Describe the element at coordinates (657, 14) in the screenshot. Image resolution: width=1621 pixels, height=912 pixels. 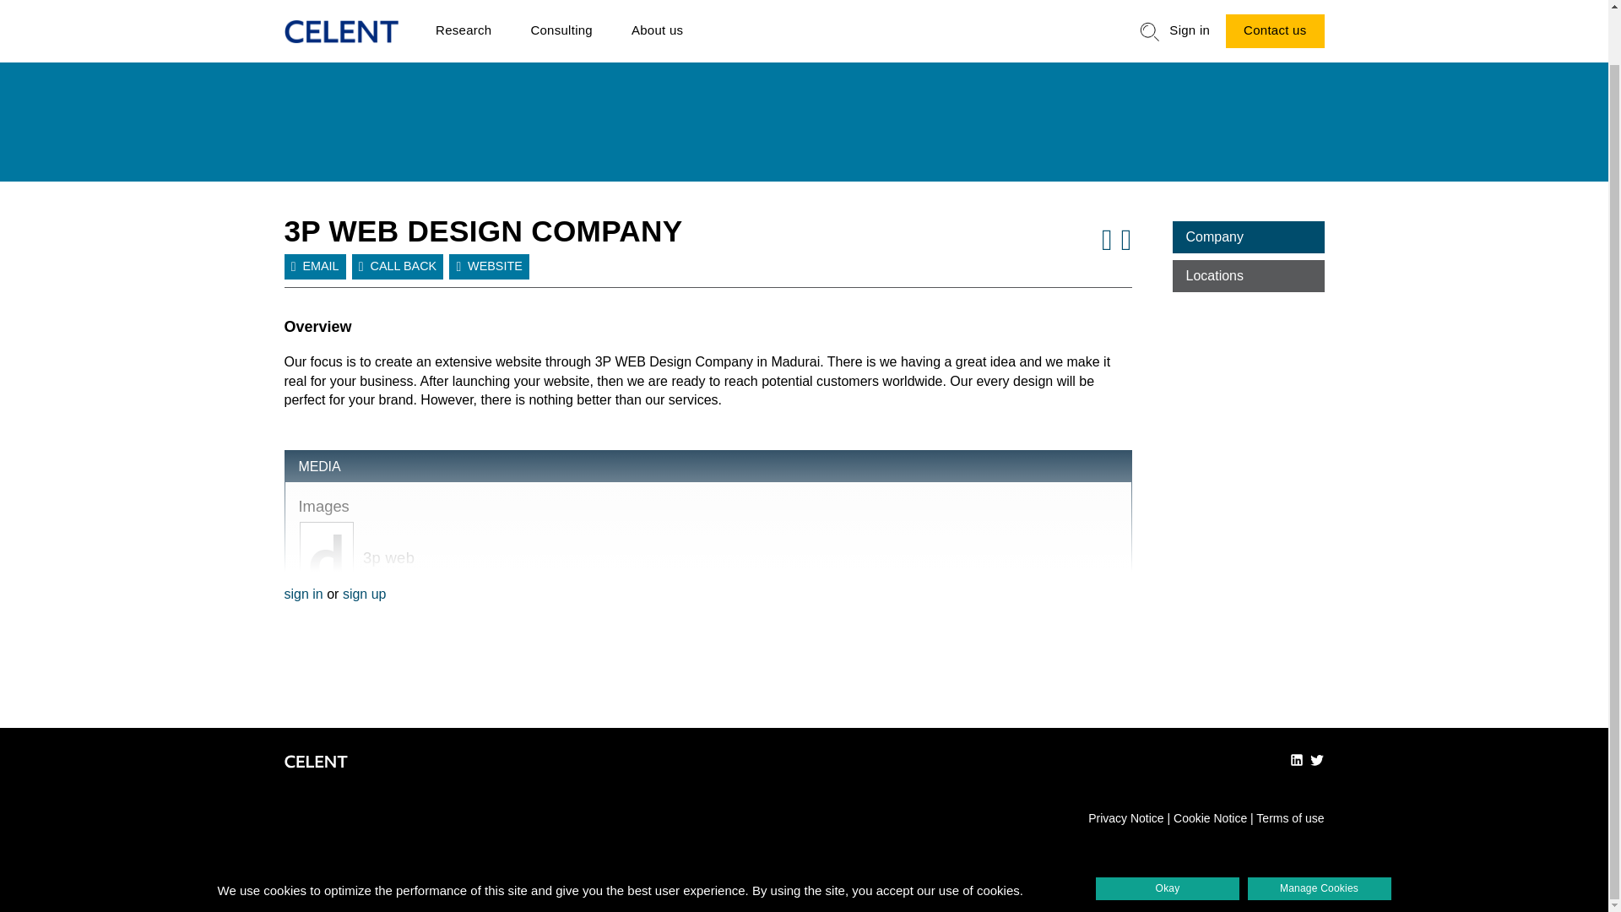
I see `About us` at that location.